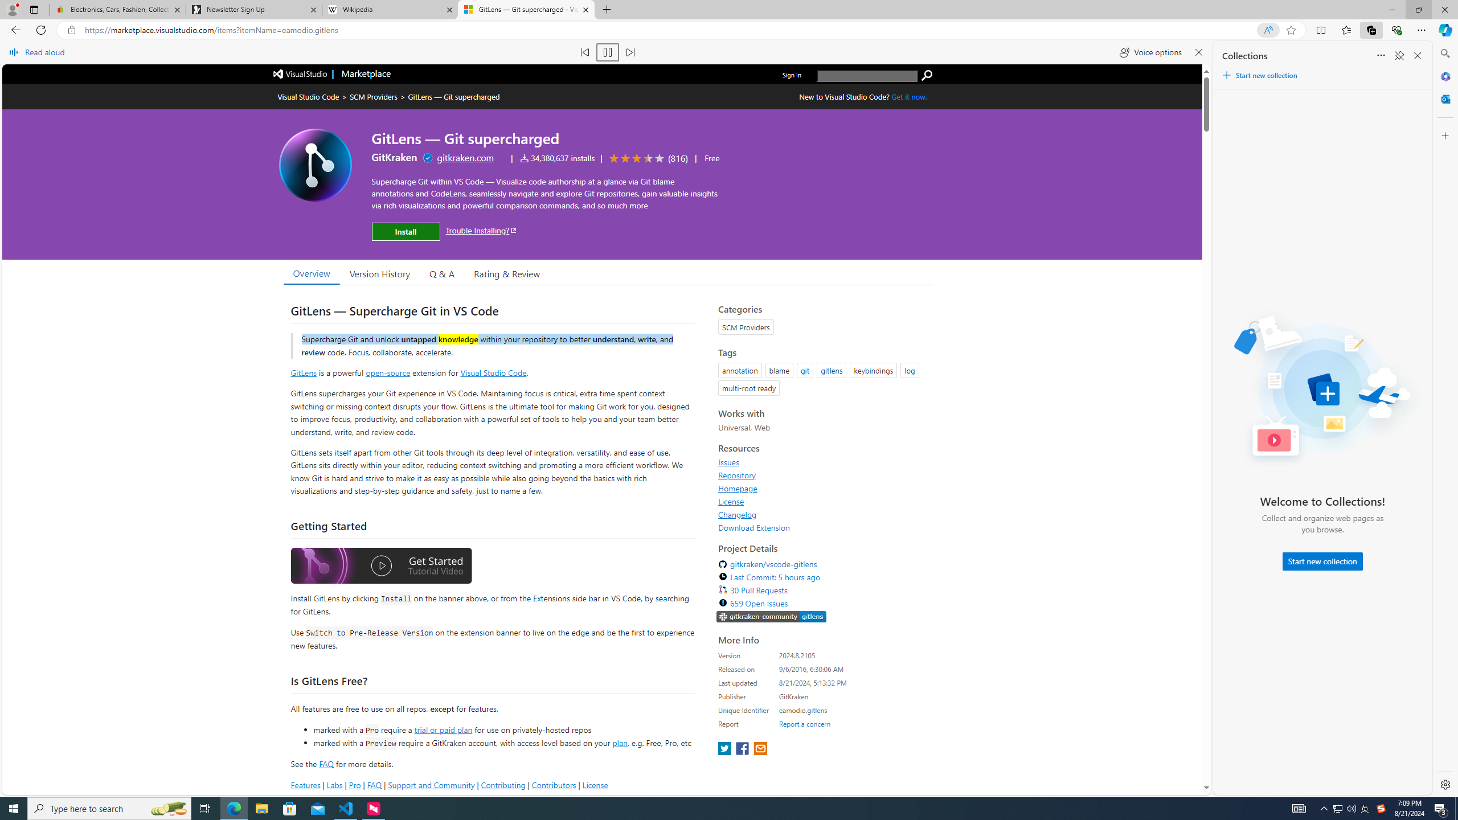 This screenshot has height=820, width=1458. I want to click on GitLens, so click(304, 372).